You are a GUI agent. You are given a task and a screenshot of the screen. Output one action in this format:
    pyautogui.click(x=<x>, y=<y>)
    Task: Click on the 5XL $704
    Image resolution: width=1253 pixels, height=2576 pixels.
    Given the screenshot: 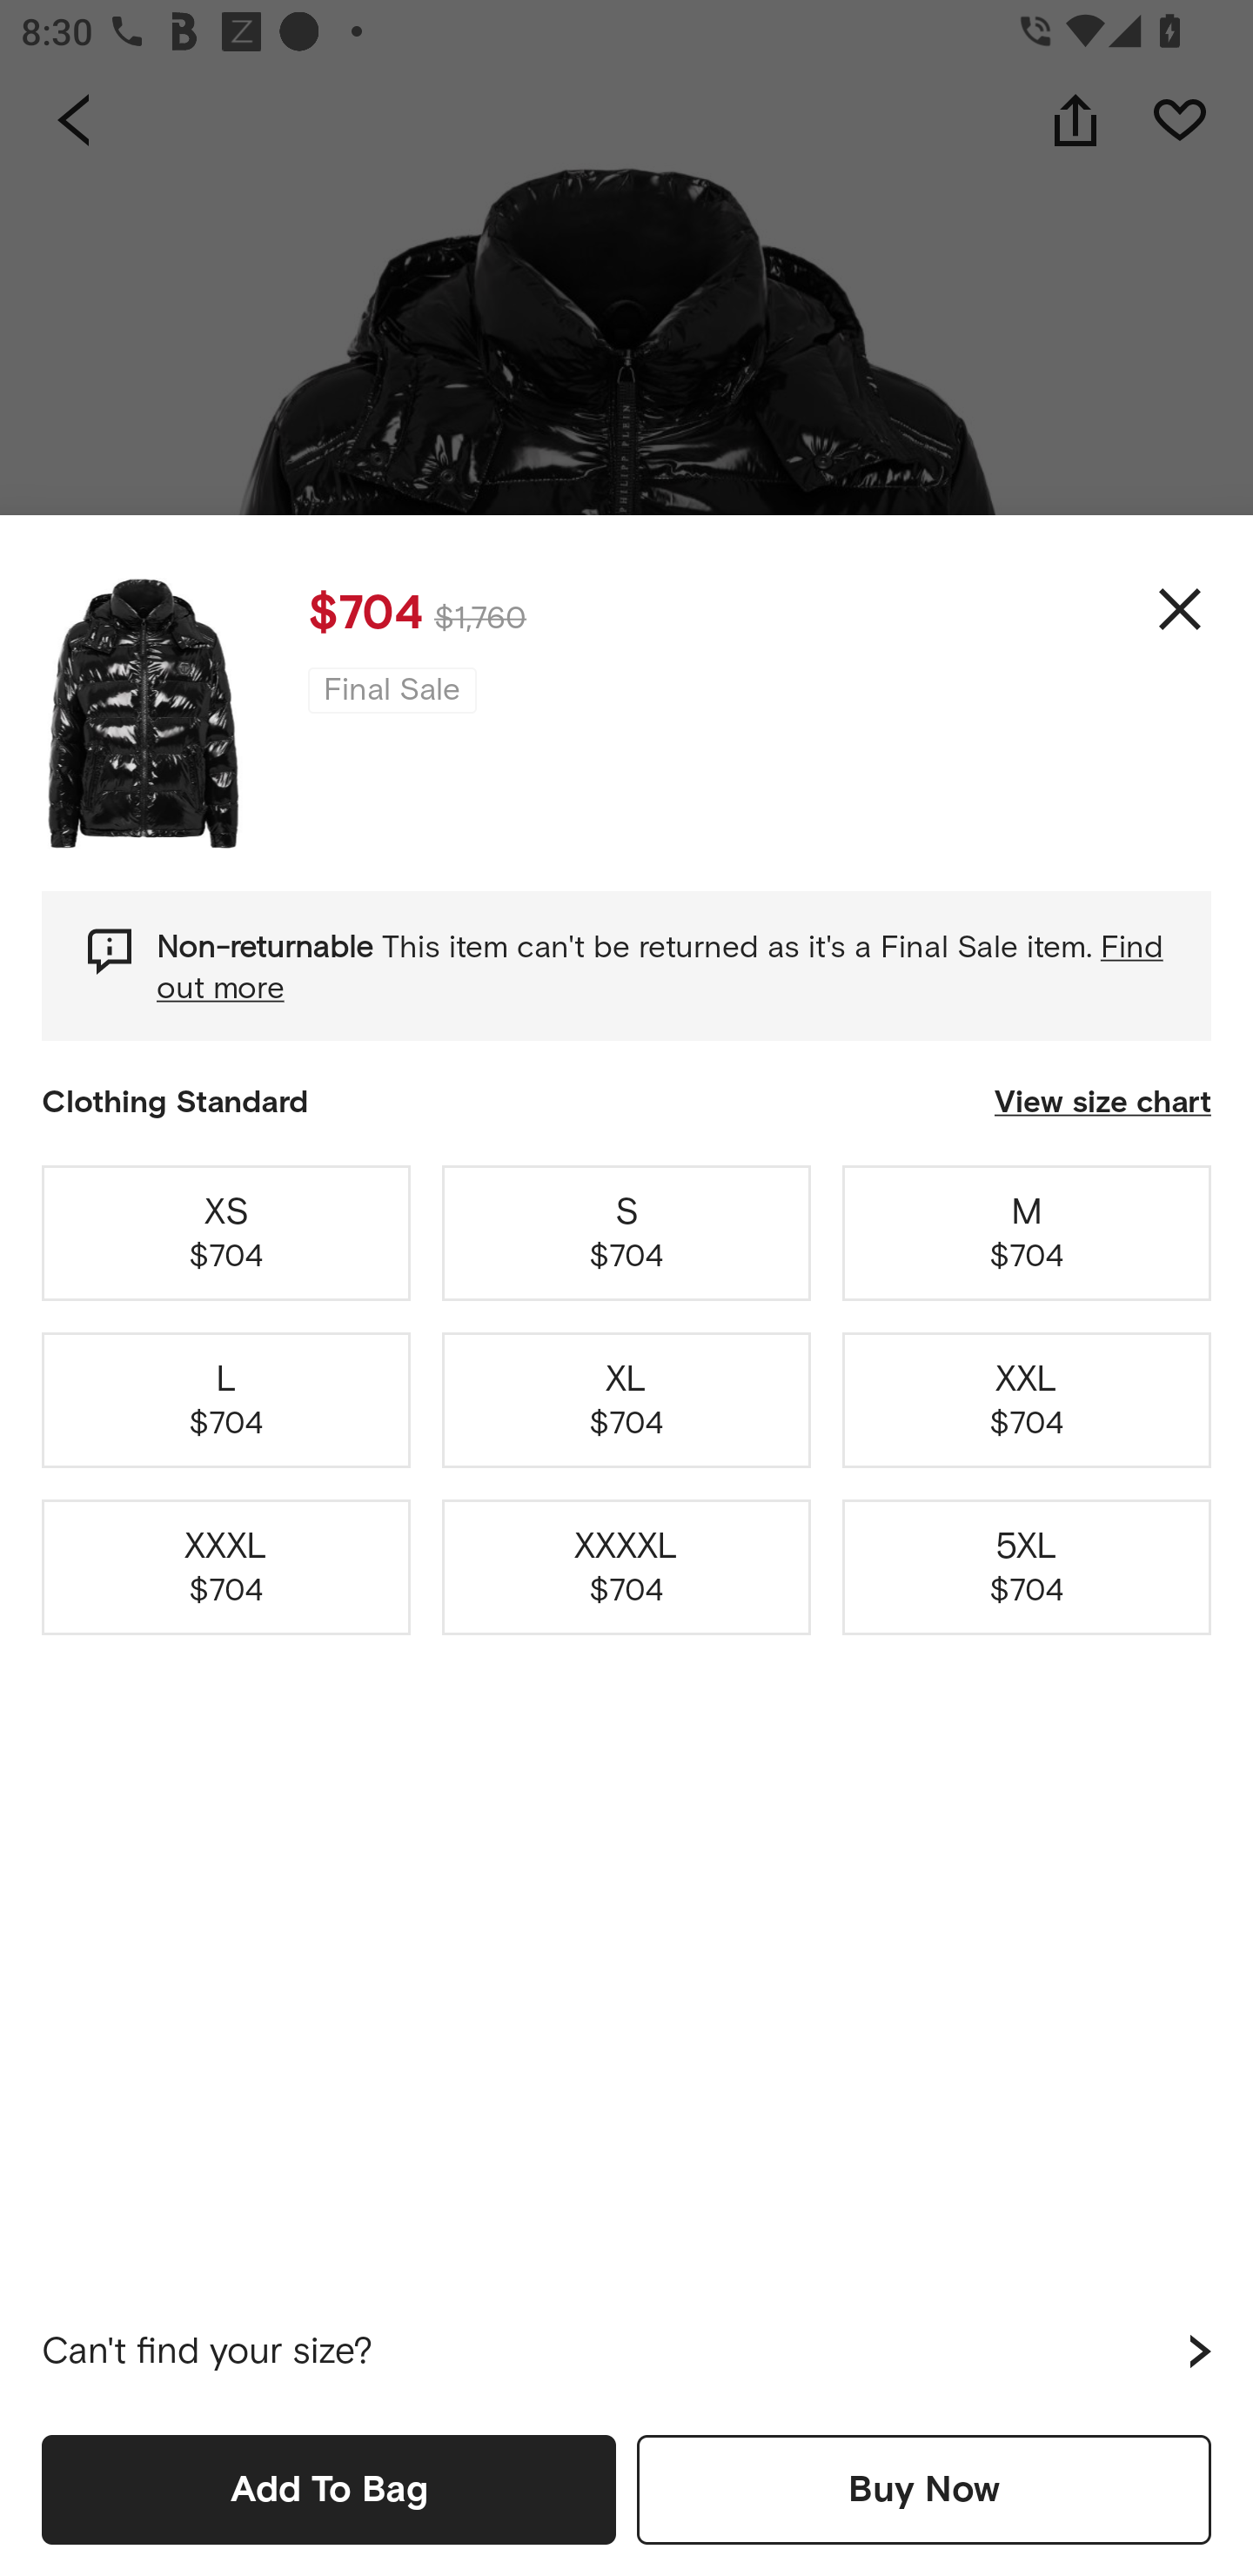 What is the action you would take?
    pyautogui.click(x=1027, y=1566)
    